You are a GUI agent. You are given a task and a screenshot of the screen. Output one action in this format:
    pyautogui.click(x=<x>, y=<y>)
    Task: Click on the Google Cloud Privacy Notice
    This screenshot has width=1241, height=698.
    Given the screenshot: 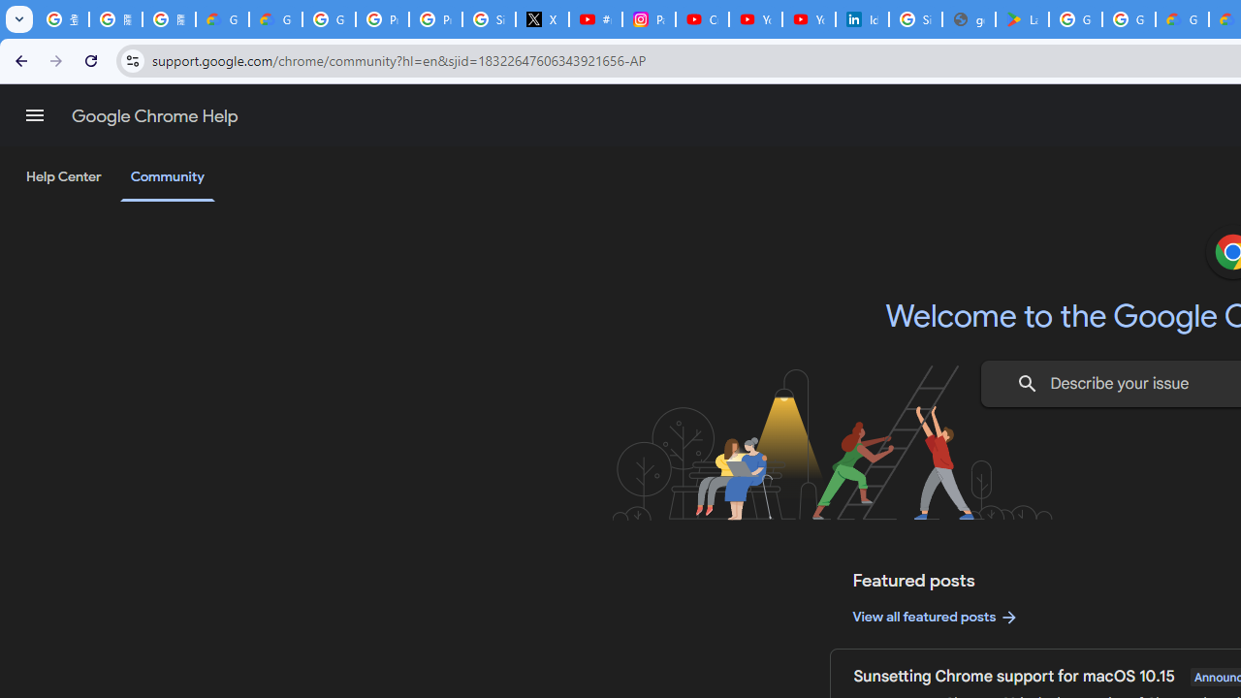 What is the action you would take?
    pyautogui.click(x=223, y=19)
    